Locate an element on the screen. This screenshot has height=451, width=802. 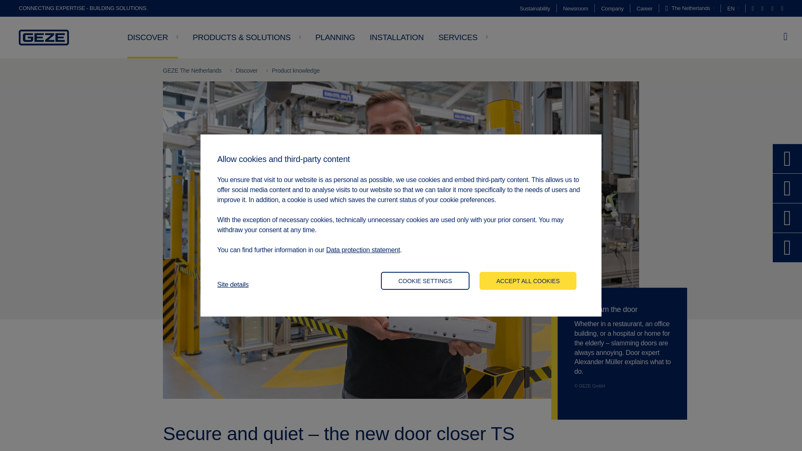
The Netherlands is located at coordinates (690, 8).